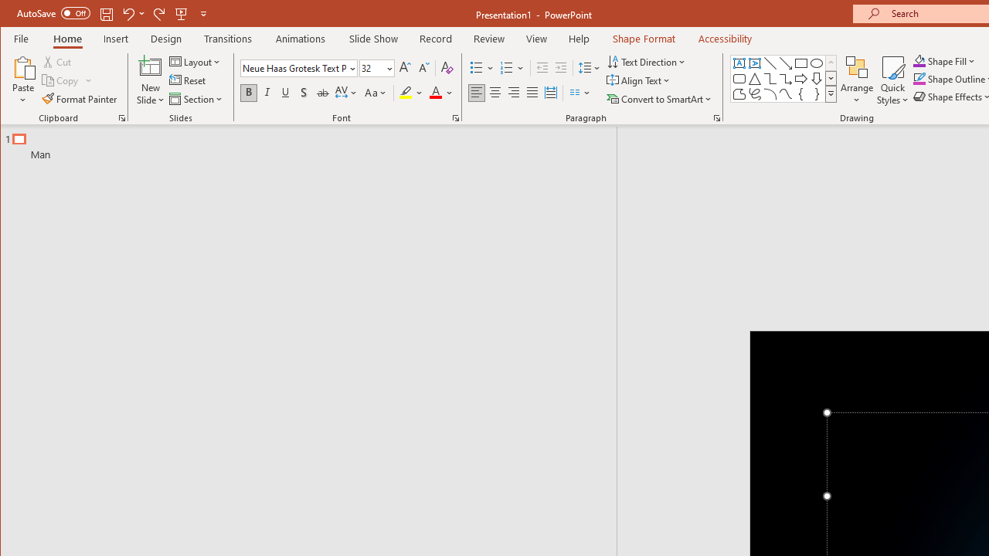  I want to click on Line, so click(770, 63).